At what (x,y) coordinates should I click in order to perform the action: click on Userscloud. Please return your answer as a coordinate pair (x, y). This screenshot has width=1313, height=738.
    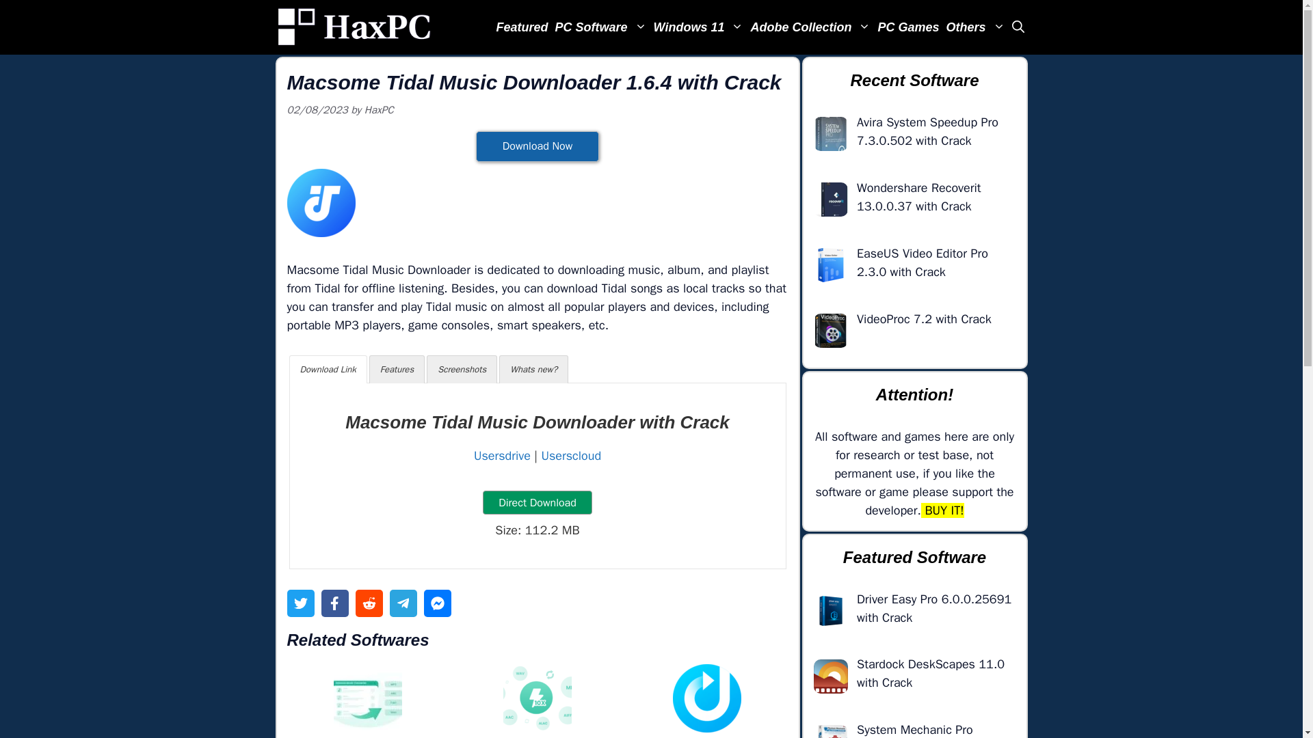
    Looking at the image, I should click on (571, 455).